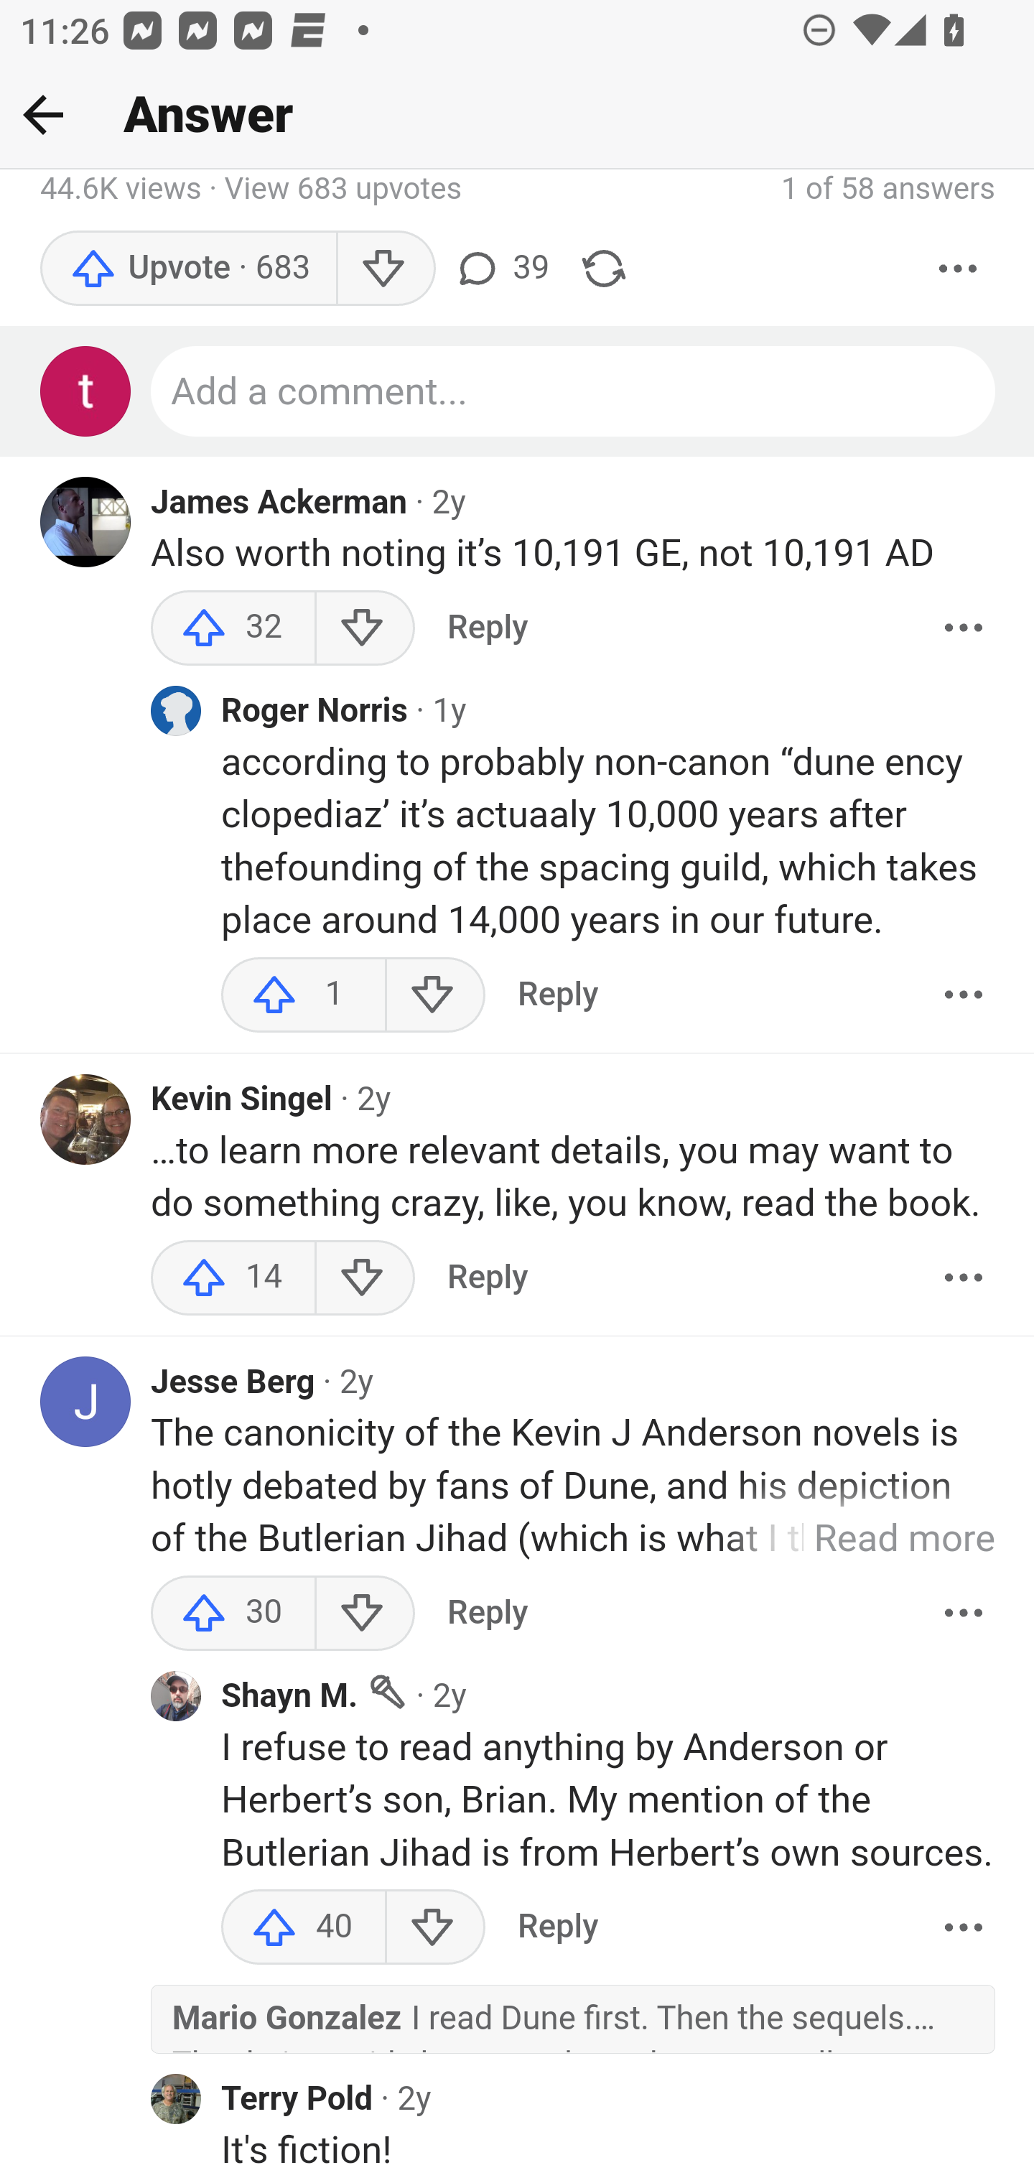 This screenshot has height=2183, width=1034. Describe the element at coordinates (175, 710) in the screenshot. I see `Profile photo for Roger Norris` at that location.